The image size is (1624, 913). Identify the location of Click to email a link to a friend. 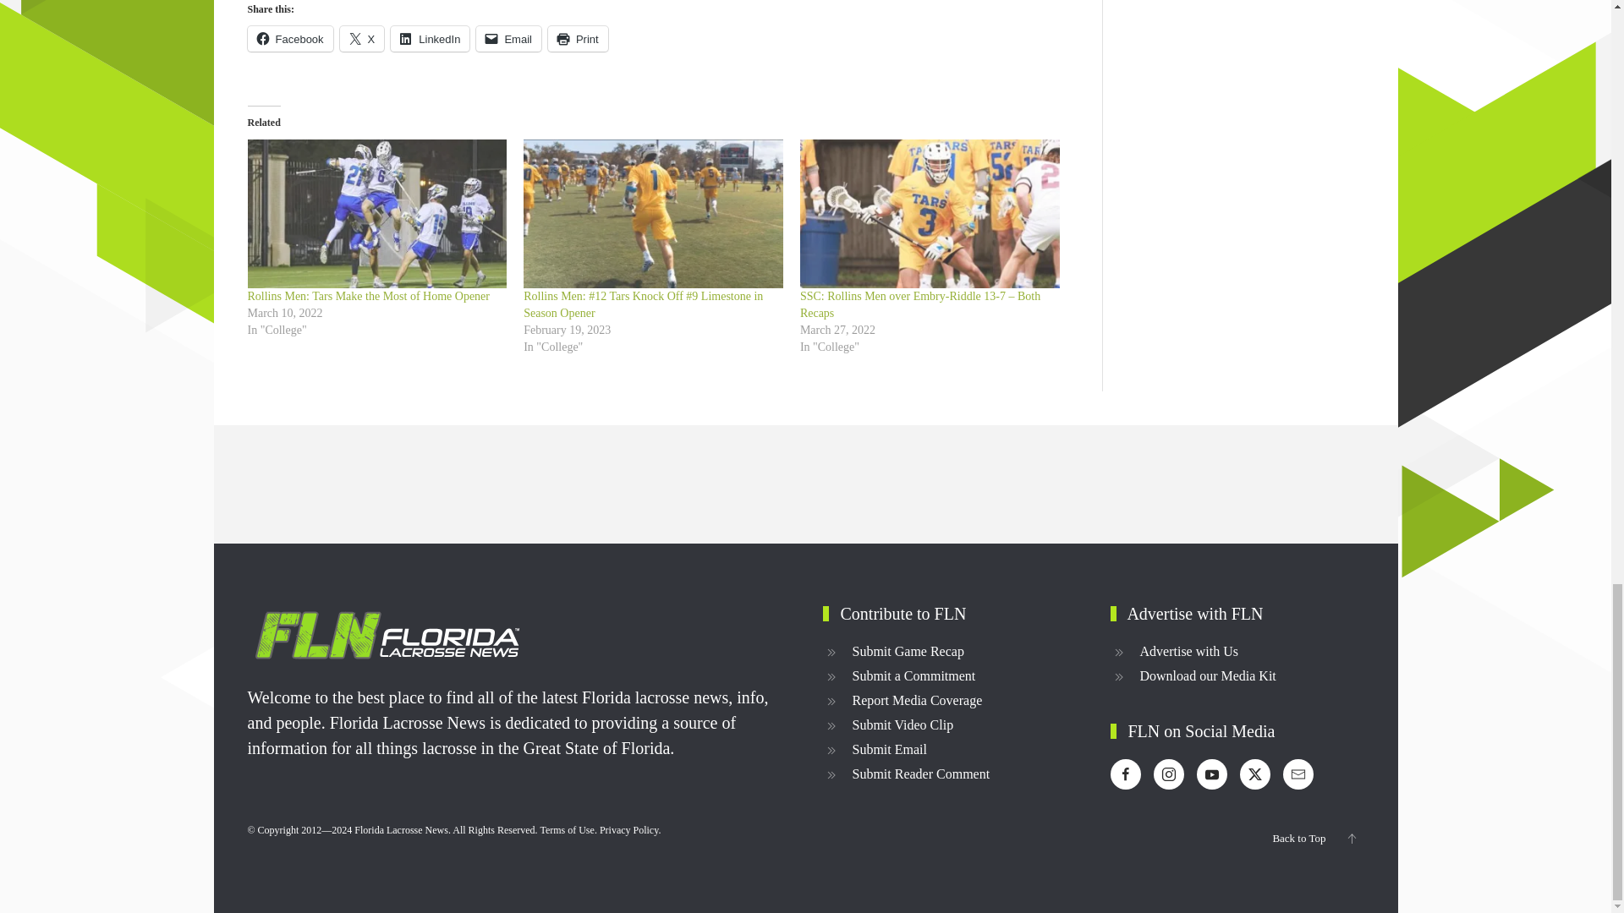
(507, 39).